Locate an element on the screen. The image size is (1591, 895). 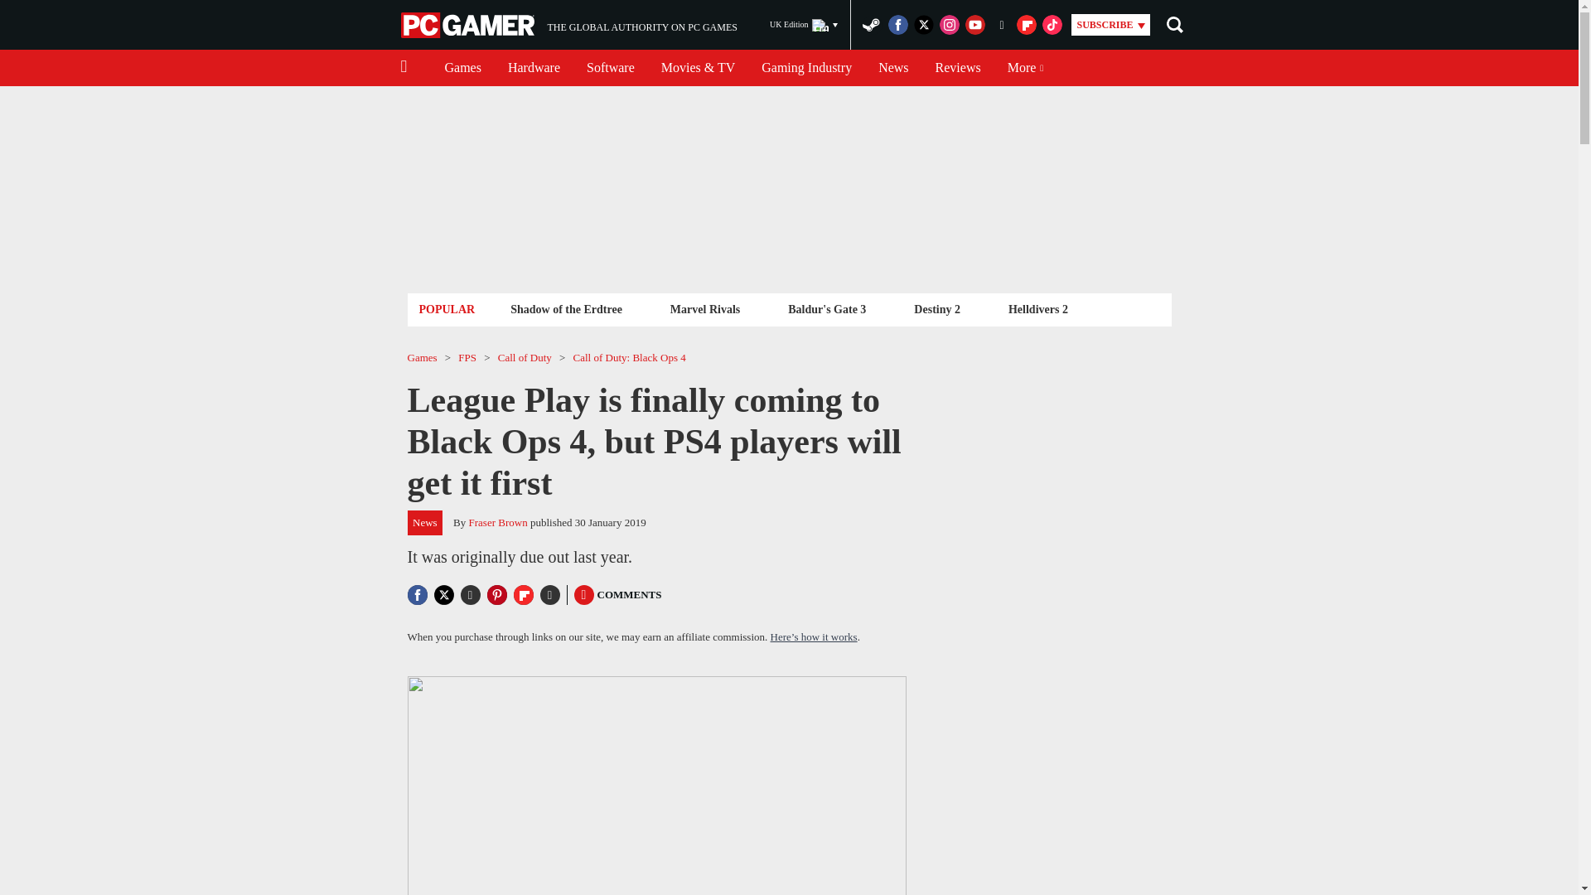
Software is located at coordinates (705, 308).